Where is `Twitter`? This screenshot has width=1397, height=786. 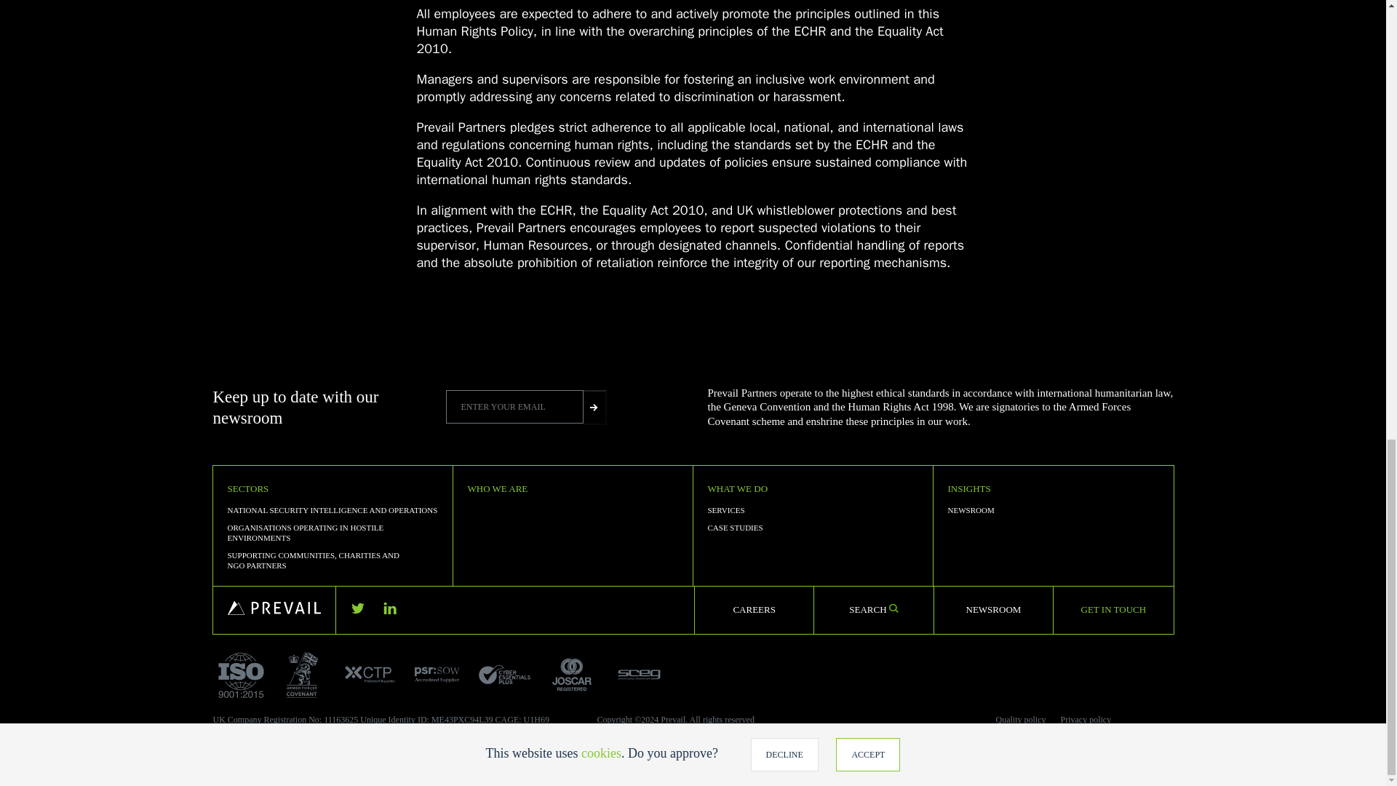
Twitter is located at coordinates (357, 608).